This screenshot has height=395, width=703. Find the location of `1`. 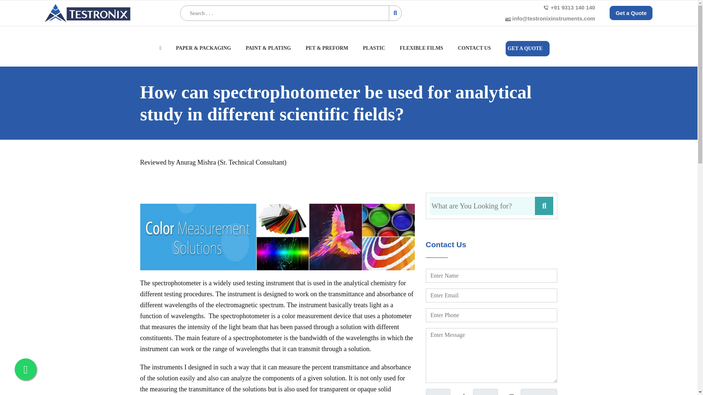

1 is located at coordinates (437, 392).